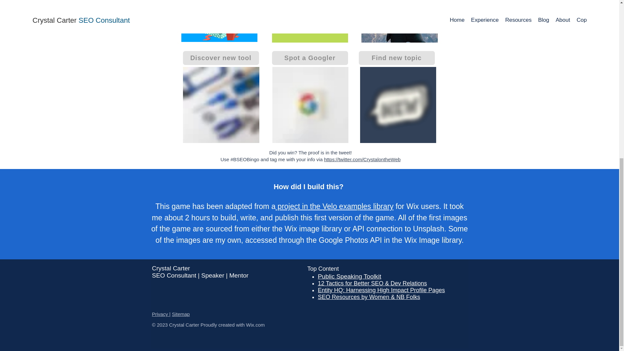 The image size is (624, 351). What do you see at coordinates (349, 276) in the screenshot?
I see `Public Speaking Toolkit` at bounding box center [349, 276].